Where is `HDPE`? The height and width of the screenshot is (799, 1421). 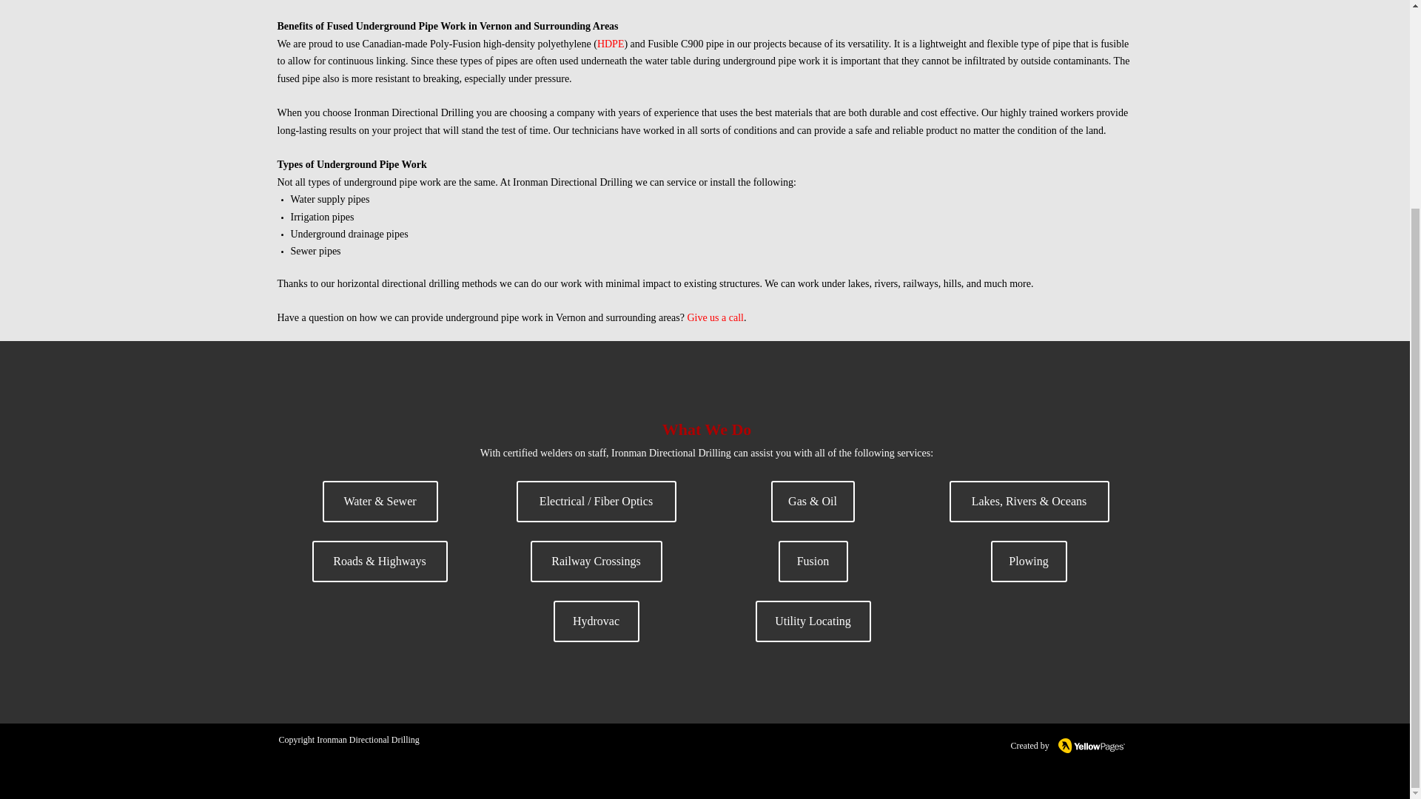
HDPE is located at coordinates (611, 43).